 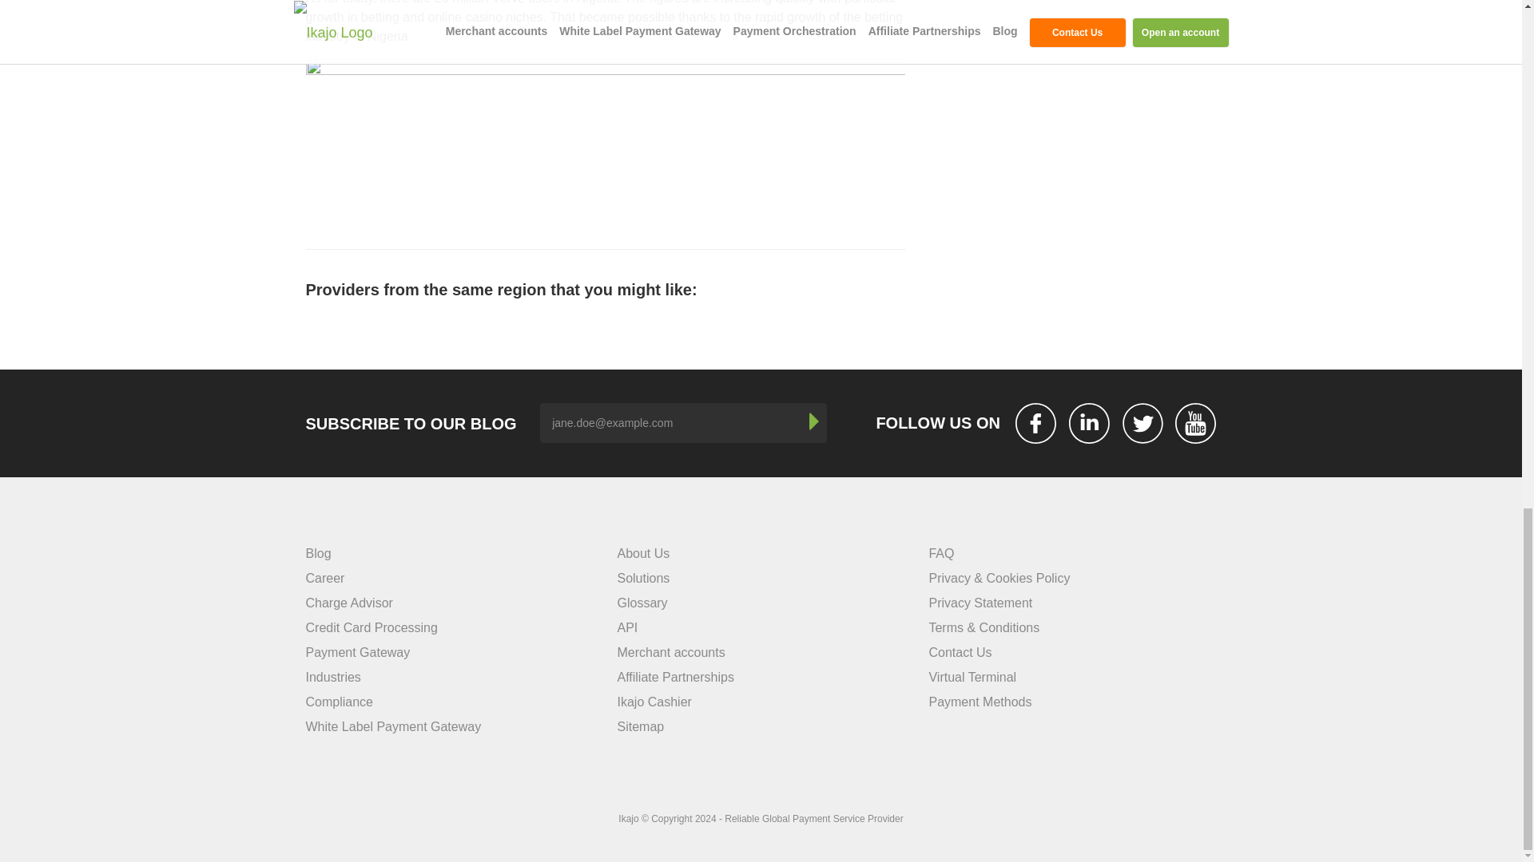 I want to click on White Label Payment Gateway, so click(x=393, y=726).